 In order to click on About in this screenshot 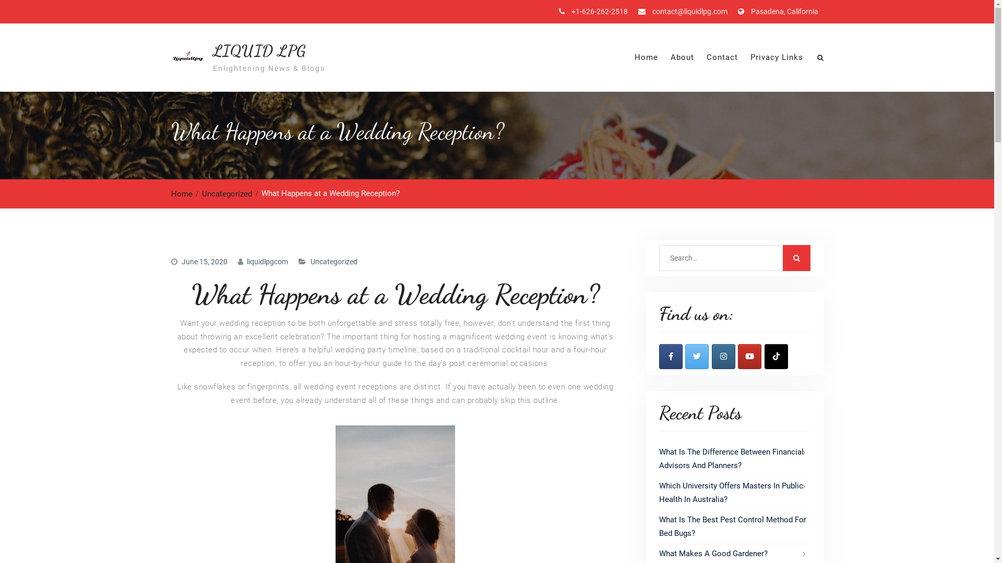, I will do `click(682, 57)`.